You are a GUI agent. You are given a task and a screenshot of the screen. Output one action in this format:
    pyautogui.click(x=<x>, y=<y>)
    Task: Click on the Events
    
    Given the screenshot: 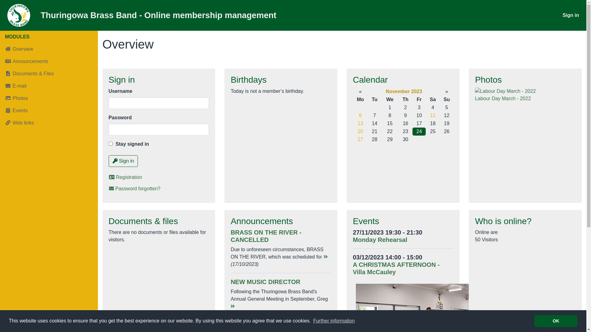 What is the action you would take?
    pyautogui.click(x=49, y=111)
    